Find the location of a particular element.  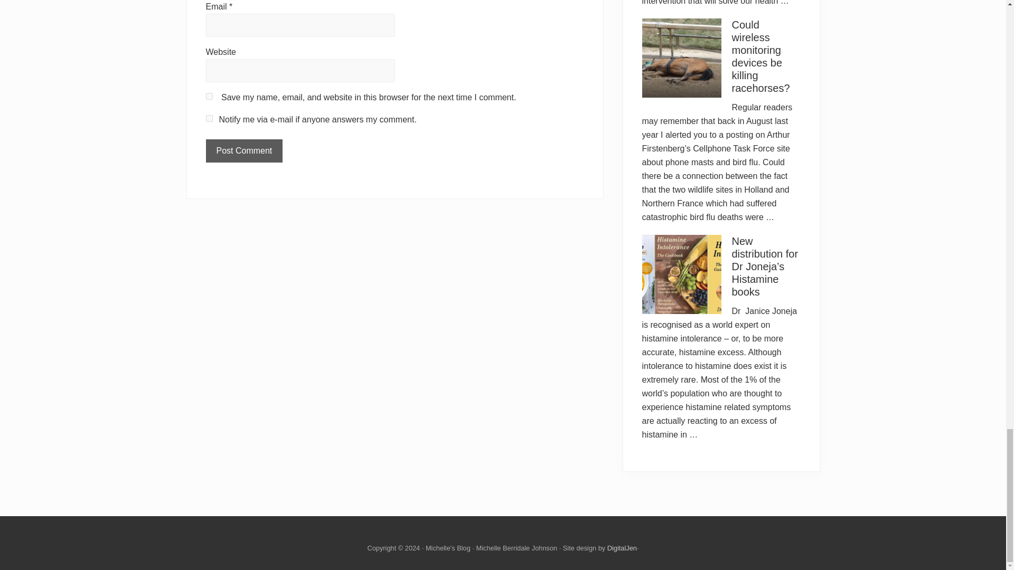

yes is located at coordinates (209, 96).